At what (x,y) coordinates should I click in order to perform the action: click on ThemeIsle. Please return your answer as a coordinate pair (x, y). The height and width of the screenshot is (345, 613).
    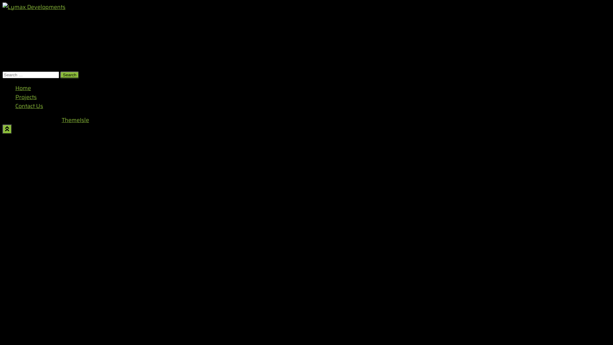
    Looking at the image, I should click on (75, 120).